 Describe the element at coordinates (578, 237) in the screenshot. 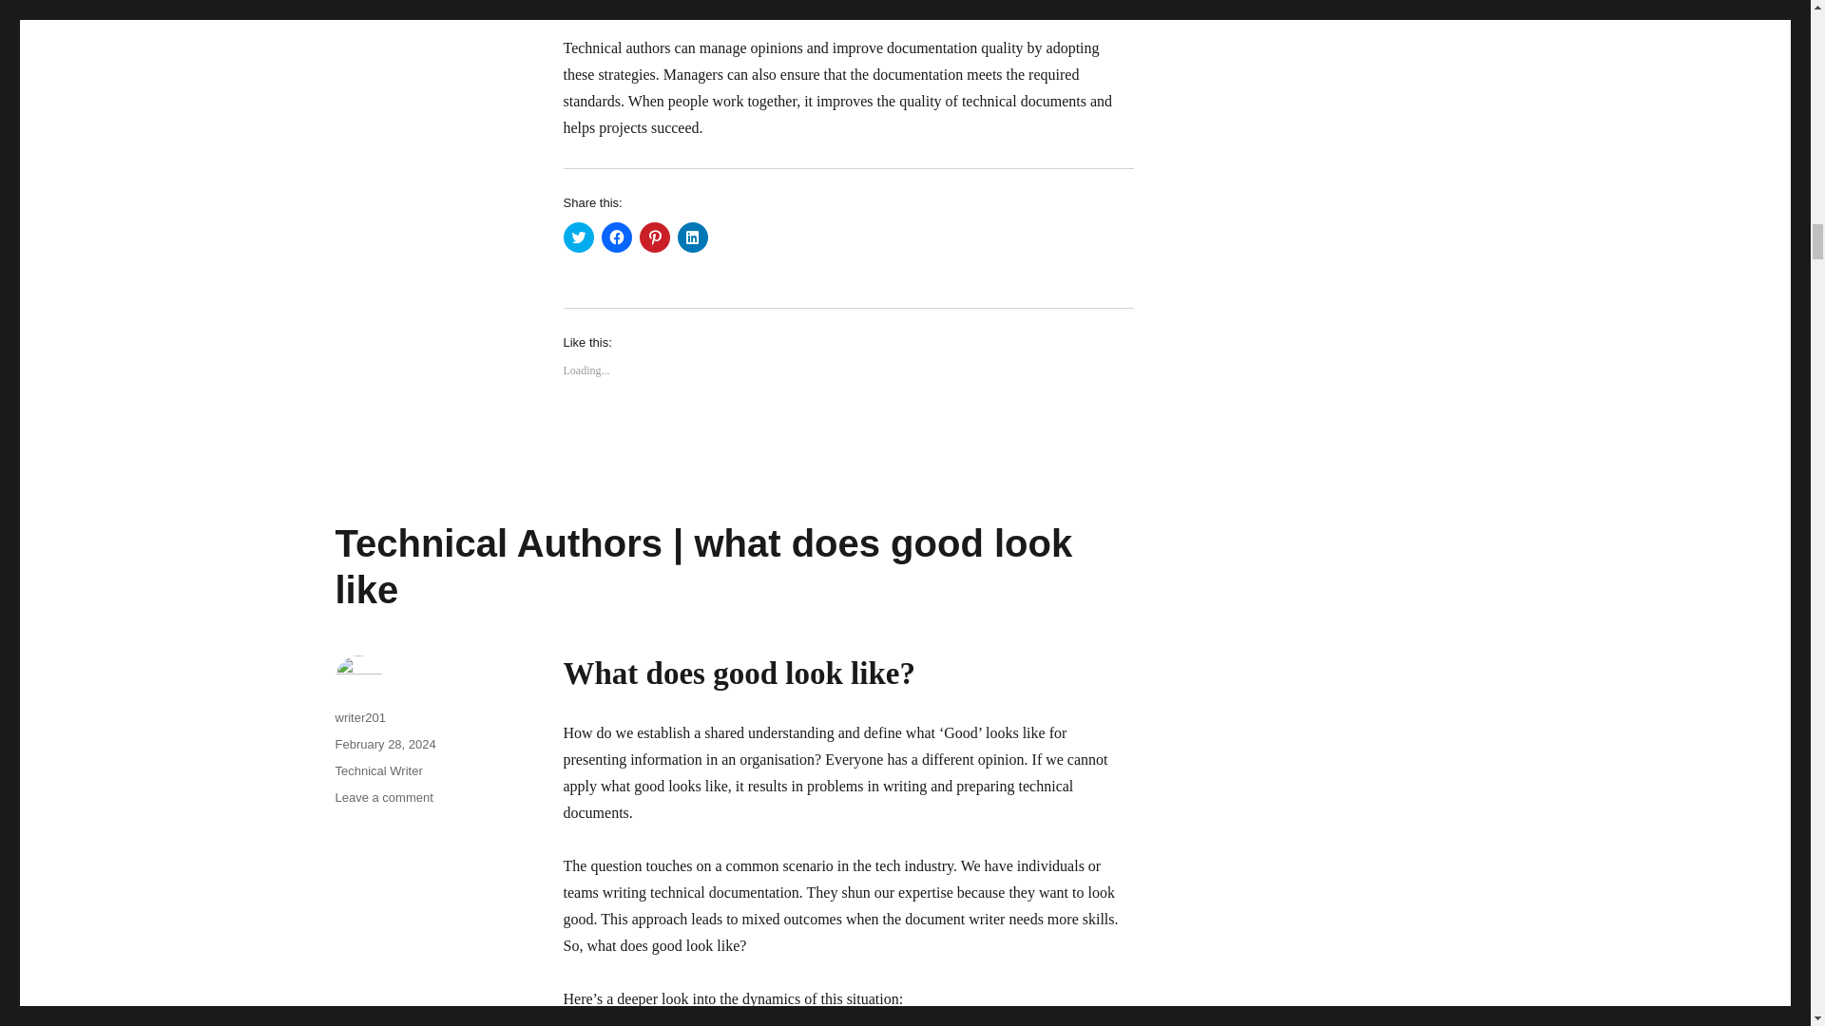

I see `Click to share on Twitter` at that location.